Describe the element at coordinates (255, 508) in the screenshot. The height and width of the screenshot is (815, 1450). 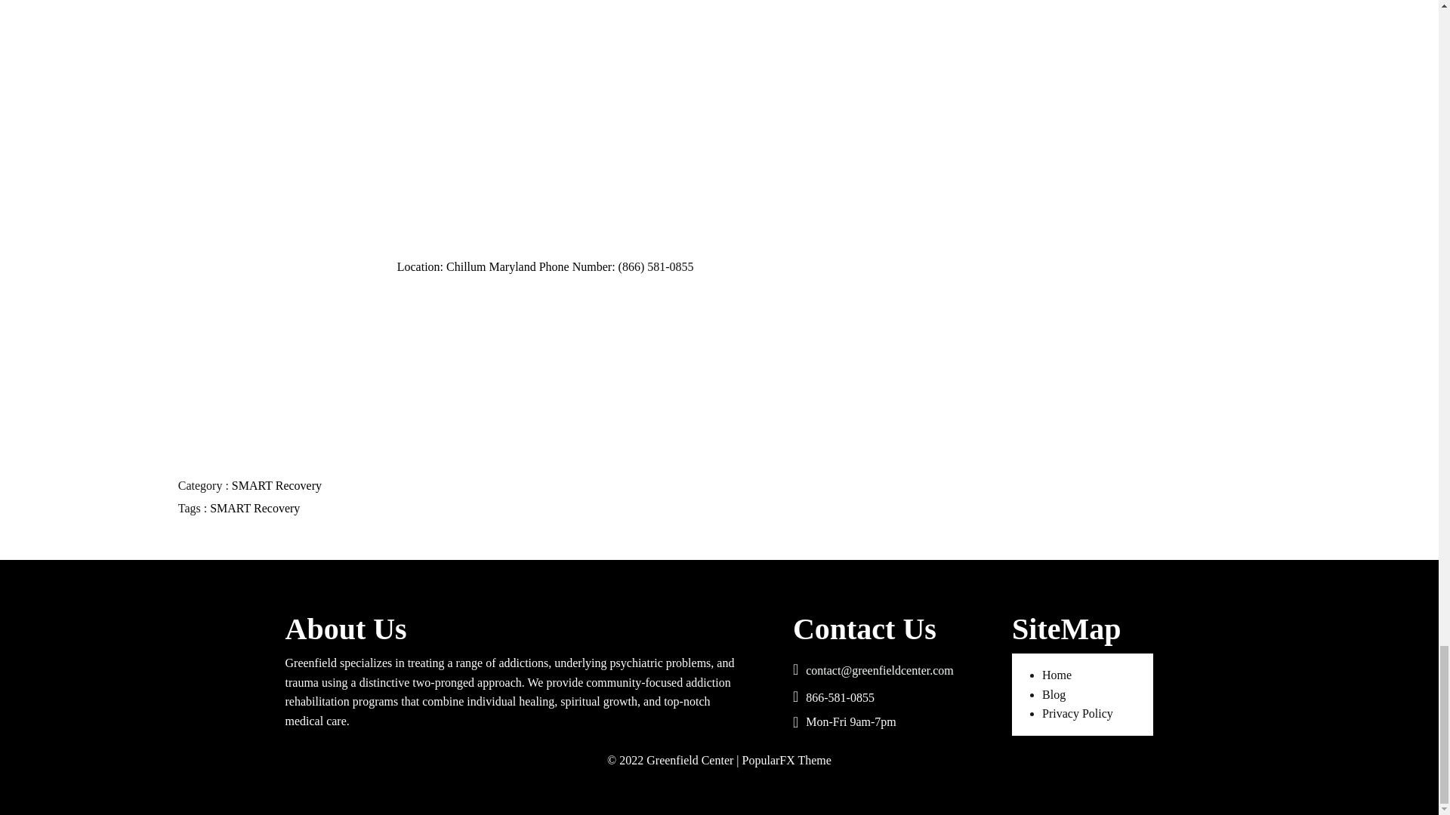
I see `SMART Recovery` at that location.